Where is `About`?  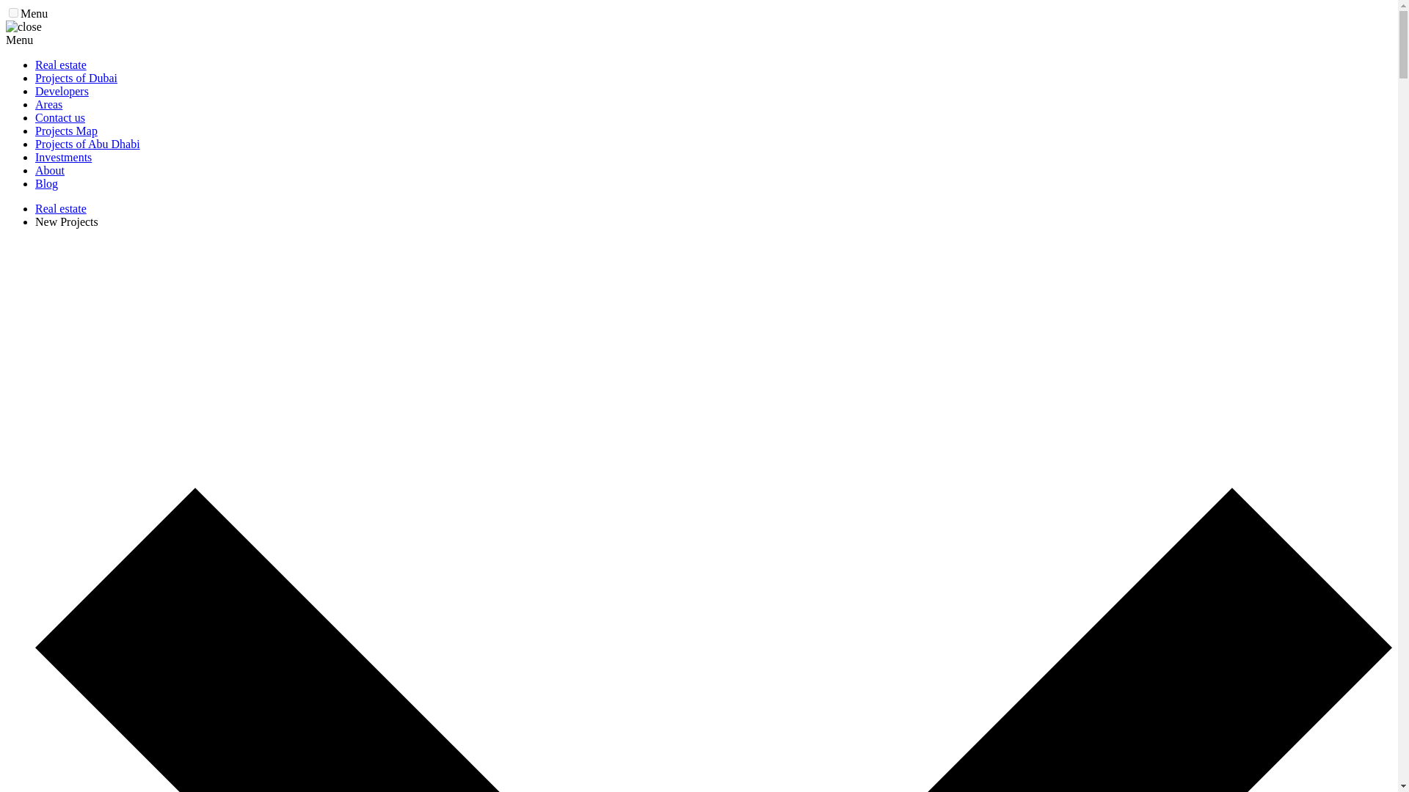
About is located at coordinates (50, 170).